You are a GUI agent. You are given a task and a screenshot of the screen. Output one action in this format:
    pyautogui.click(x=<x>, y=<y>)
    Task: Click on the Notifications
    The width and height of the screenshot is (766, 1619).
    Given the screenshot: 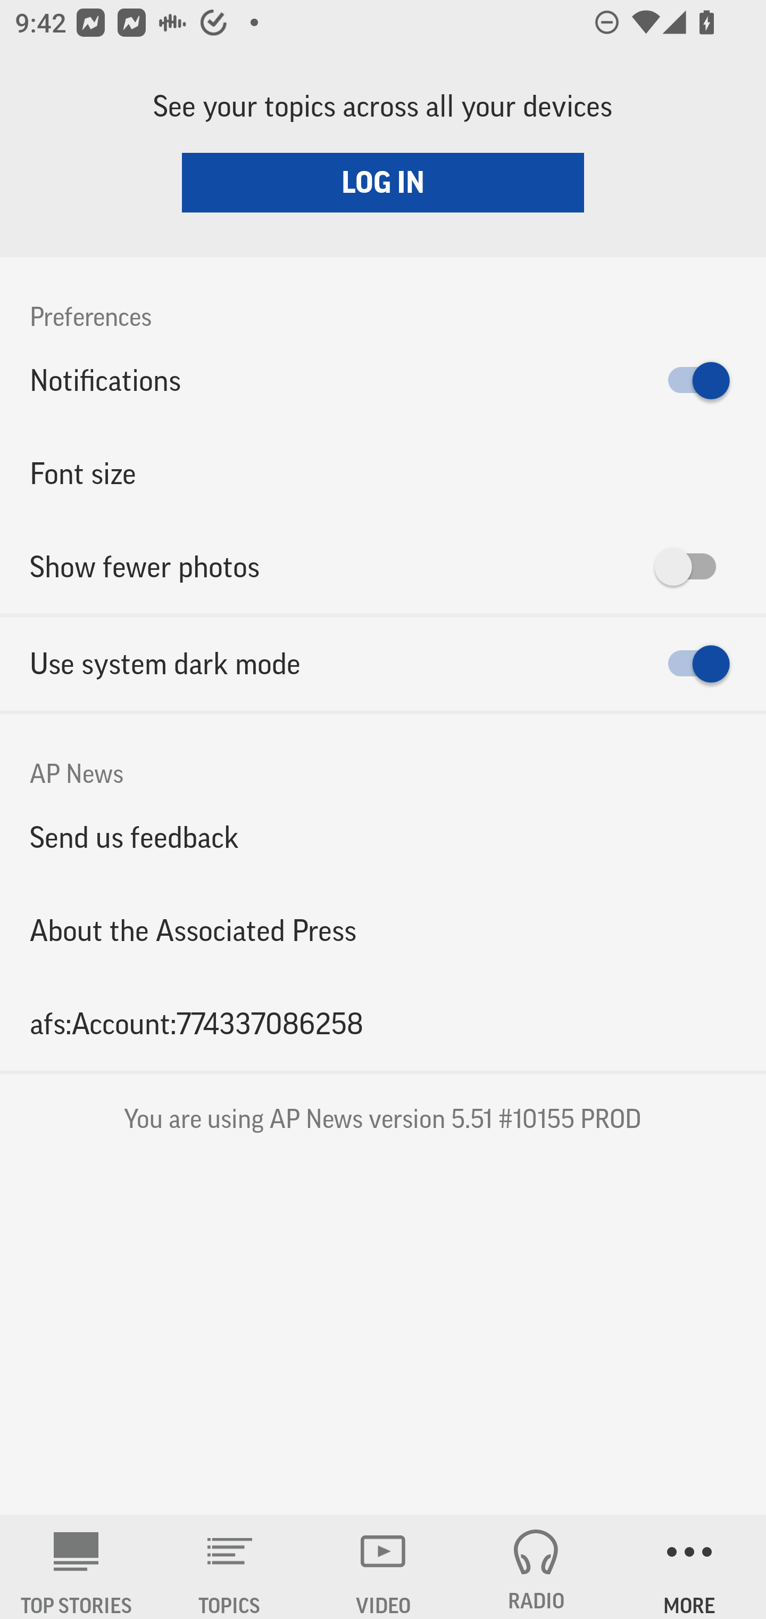 What is the action you would take?
    pyautogui.click(x=383, y=380)
    